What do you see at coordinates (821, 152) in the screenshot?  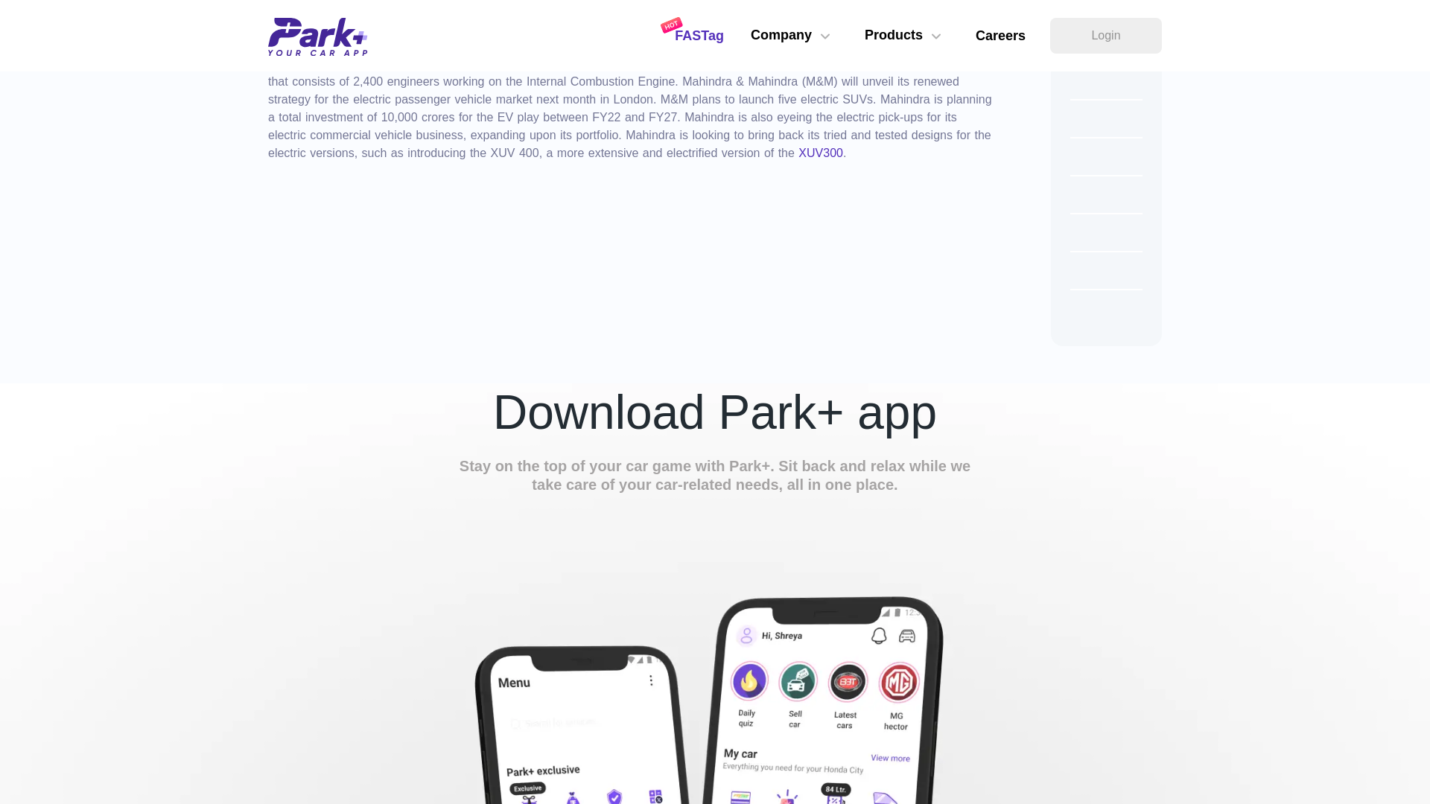 I see `XUV300` at bounding box center [821, 152].